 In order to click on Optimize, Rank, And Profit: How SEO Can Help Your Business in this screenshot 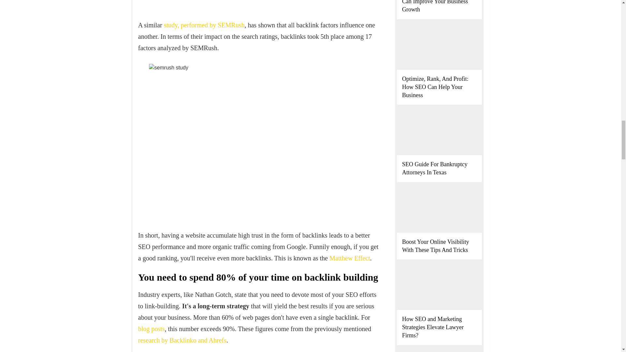, I will do `click(435, 87)`.